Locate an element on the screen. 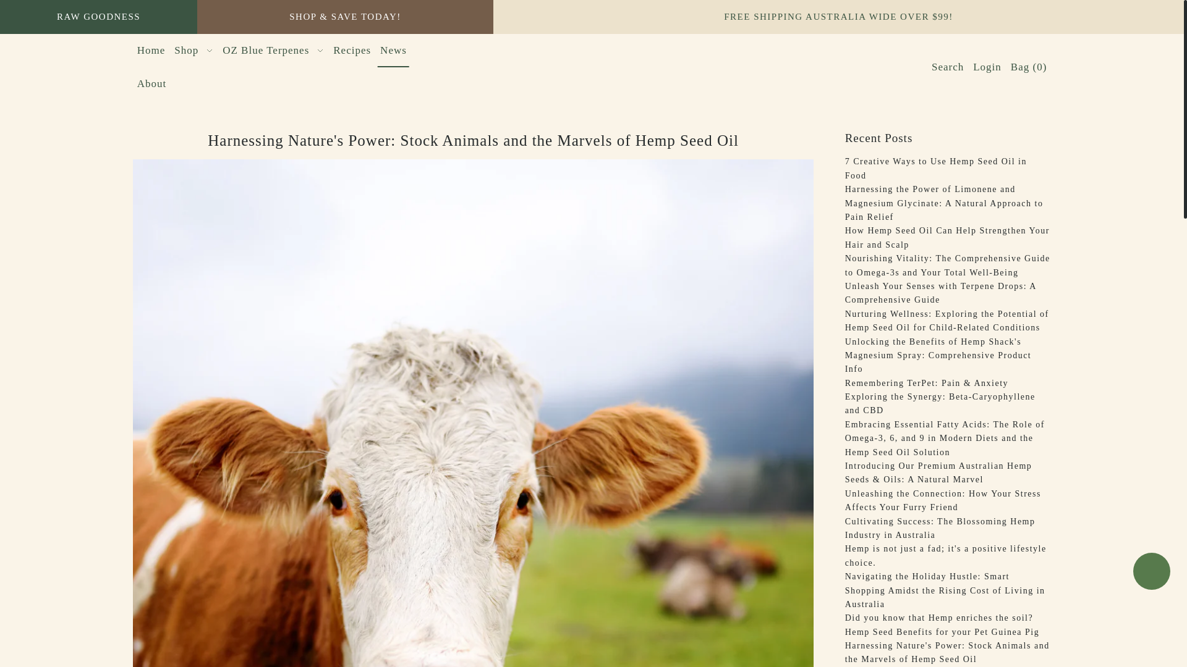  OZ Blue Terpenes is located at coordinates (273, 50).